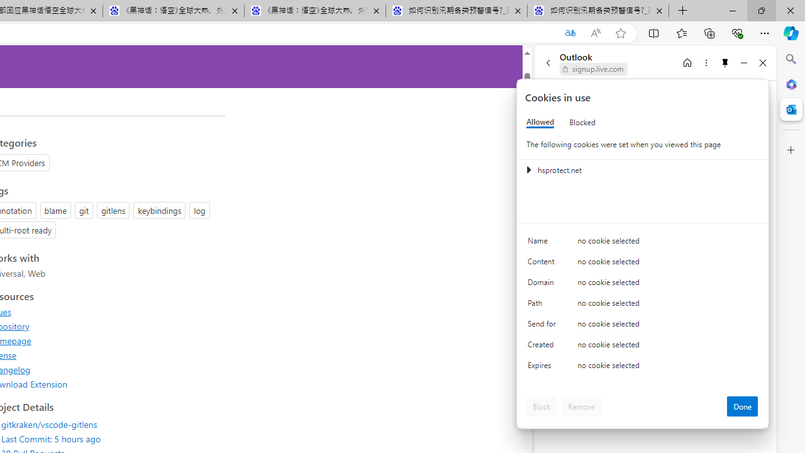 The width and height of the screenshot is (805, 453). What do you see at coordinates (543, 264) in the screenshot?
I see `Content` at bounding box center [543, 264].